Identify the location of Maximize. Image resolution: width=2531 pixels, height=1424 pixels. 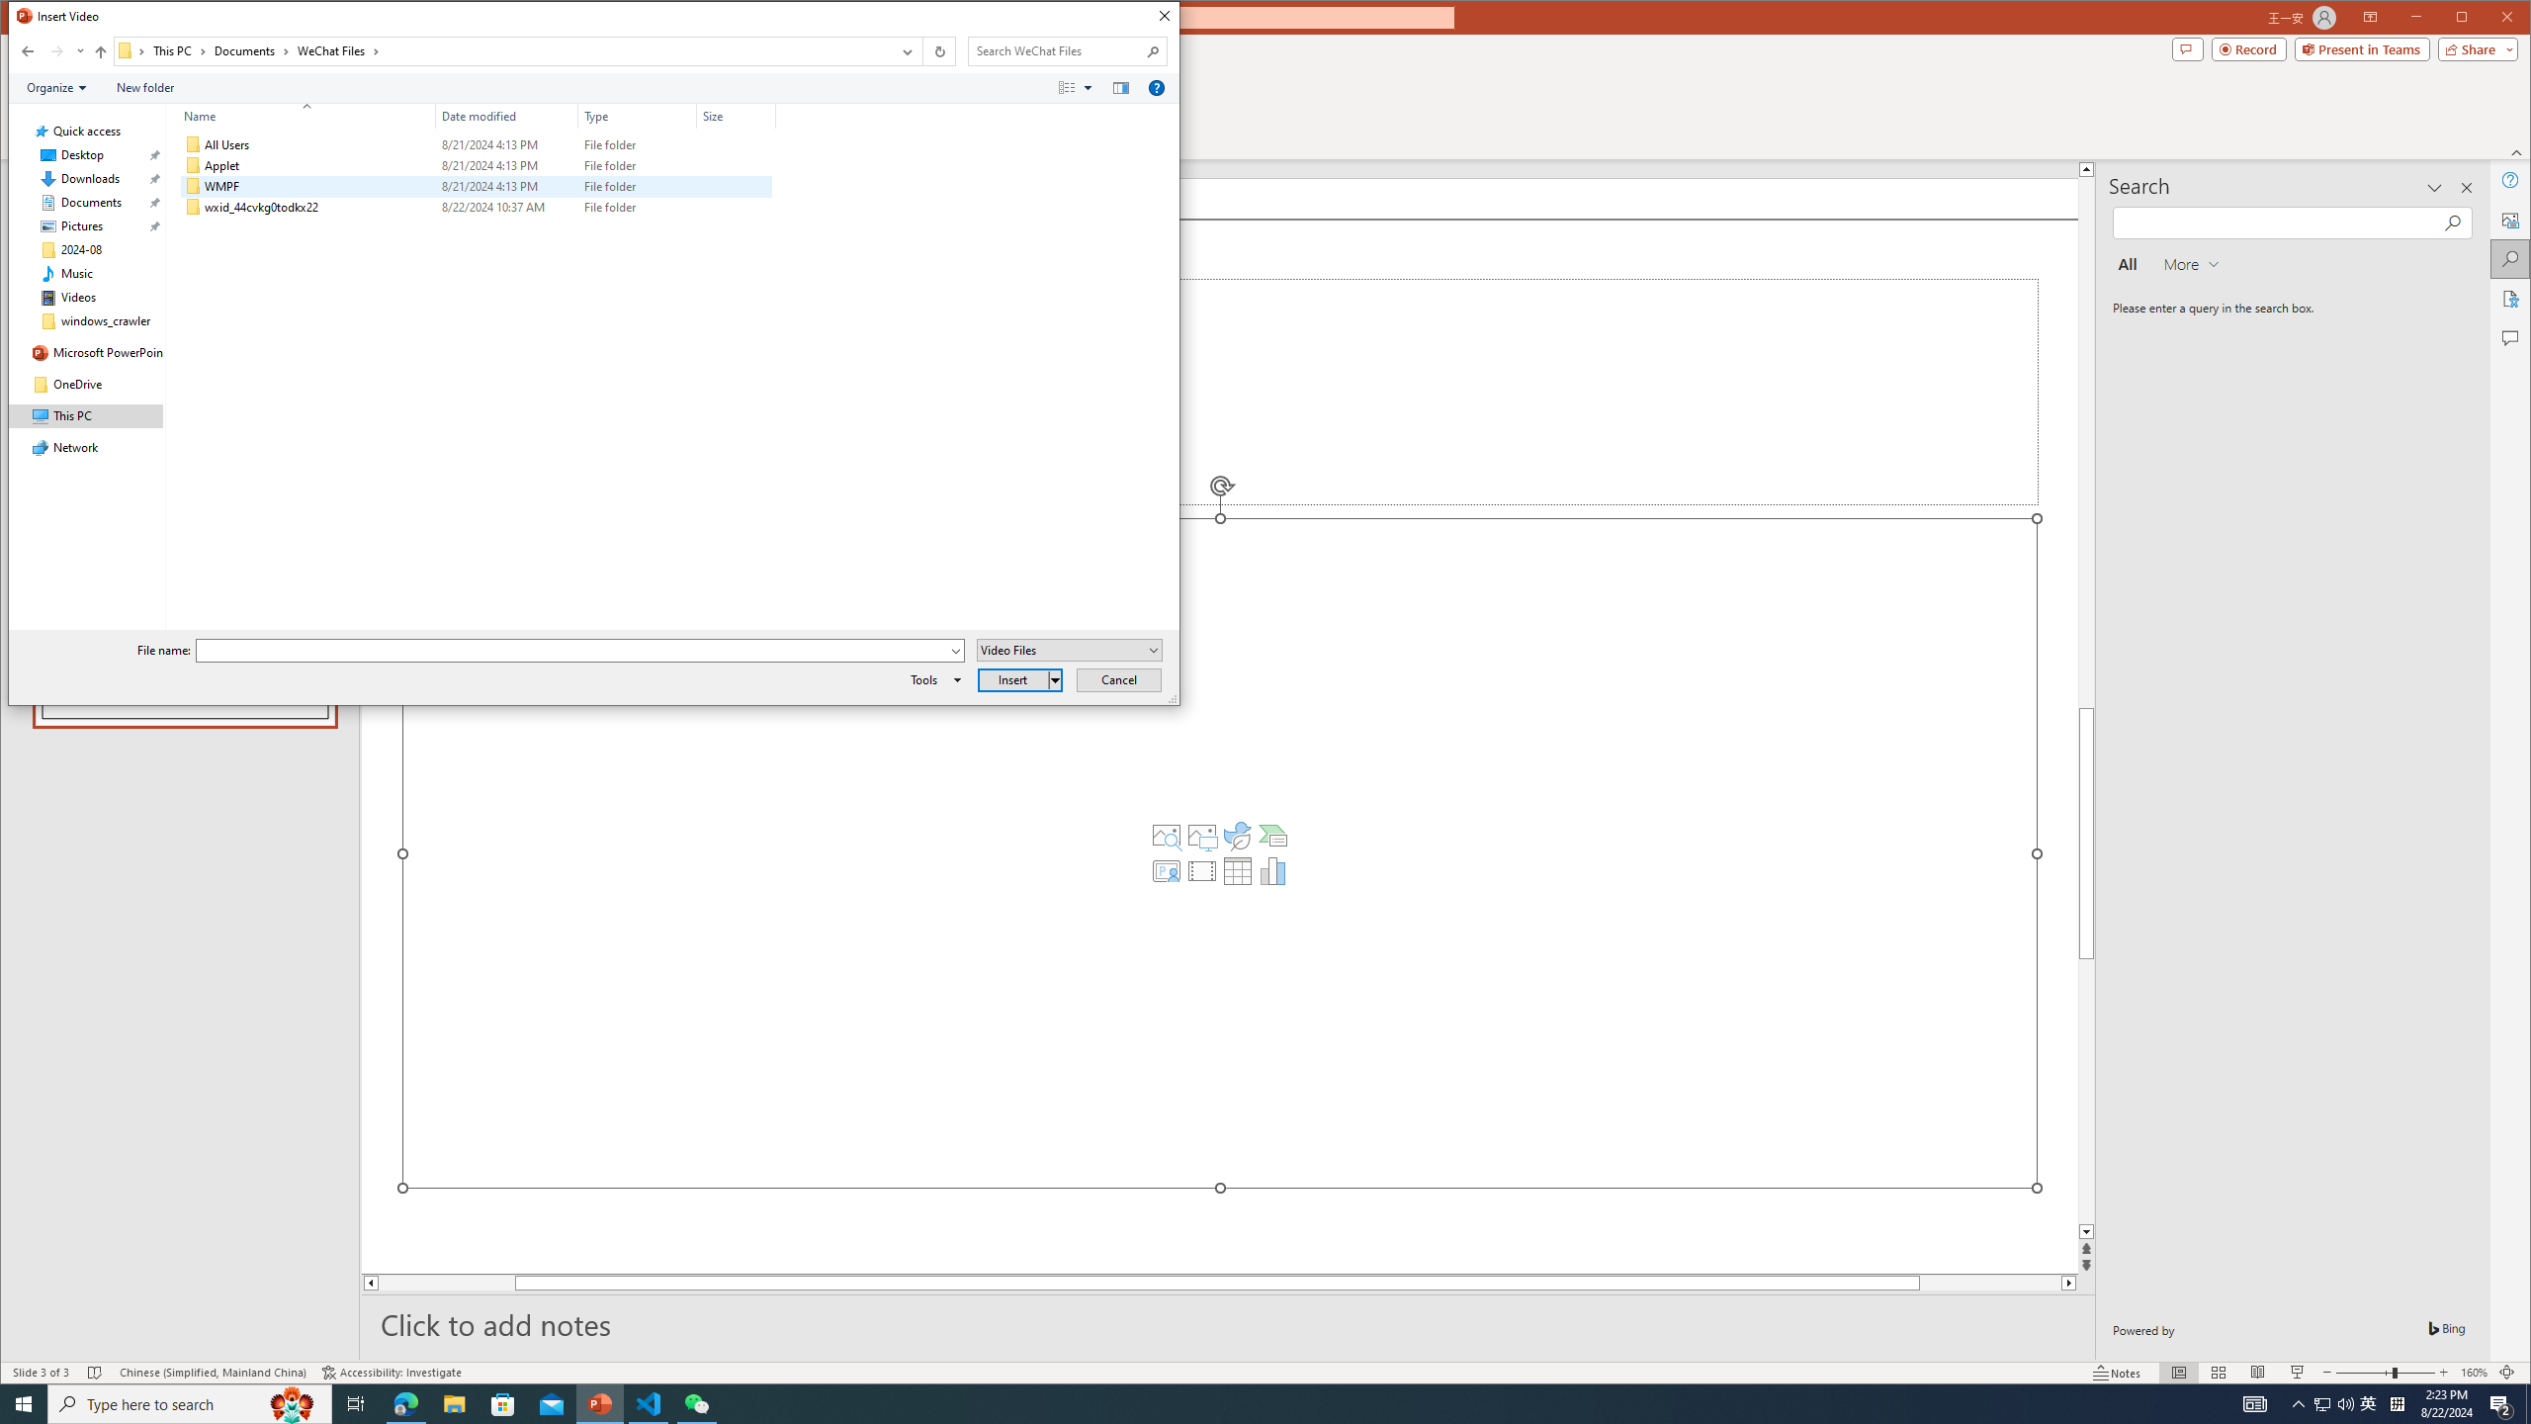
(2489, 19).